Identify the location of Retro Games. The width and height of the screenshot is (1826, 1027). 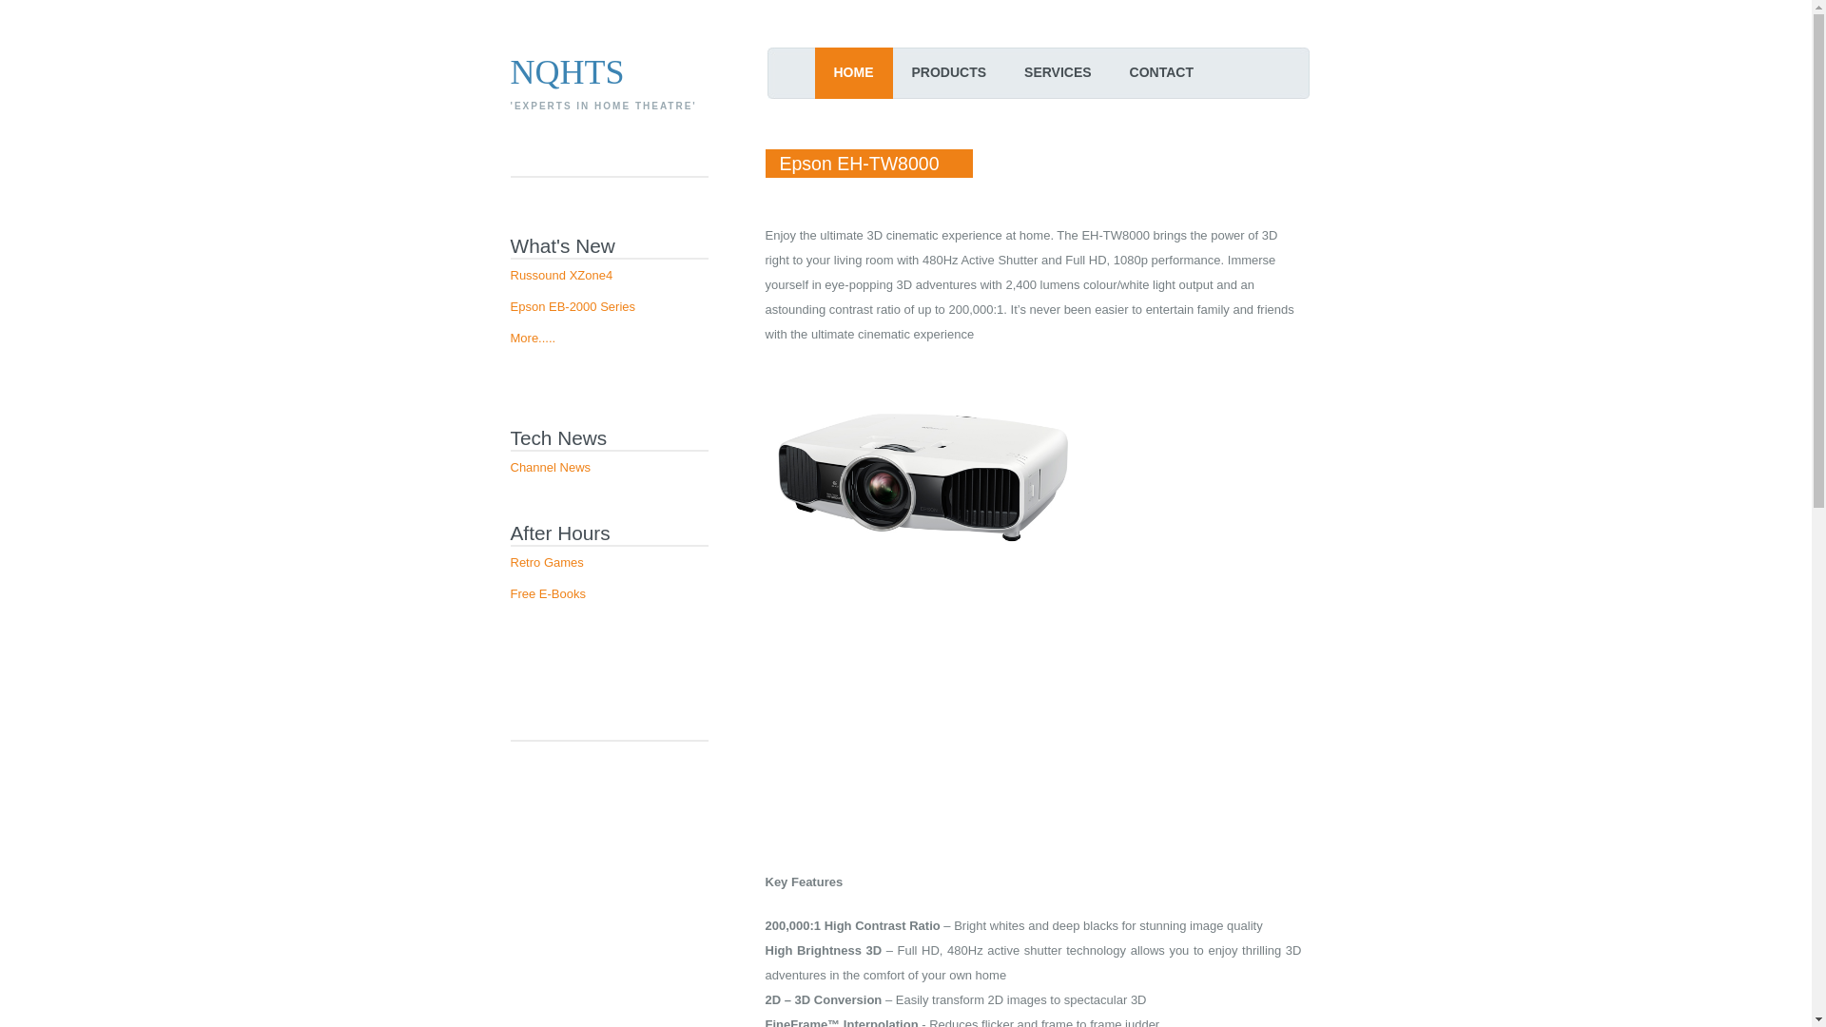
(546, 563).